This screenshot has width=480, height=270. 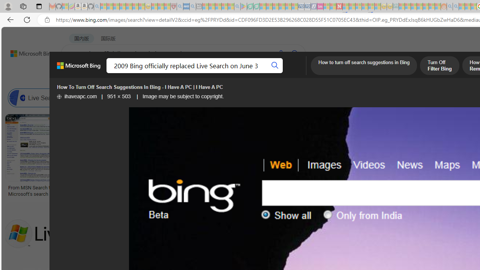 What do you see at coordinates (148, 97) in the screenshot?
I see `Bing Picture Search Engine` at bounding box center [148, 97].